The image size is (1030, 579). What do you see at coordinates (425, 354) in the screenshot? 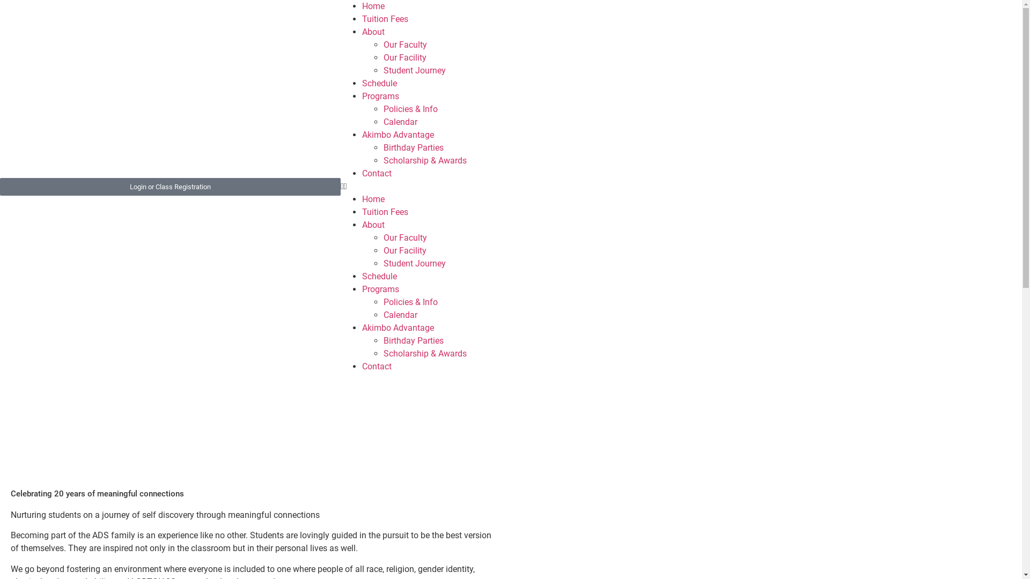
I see `Scholarship & Awards` at bounding box center [425, 354].